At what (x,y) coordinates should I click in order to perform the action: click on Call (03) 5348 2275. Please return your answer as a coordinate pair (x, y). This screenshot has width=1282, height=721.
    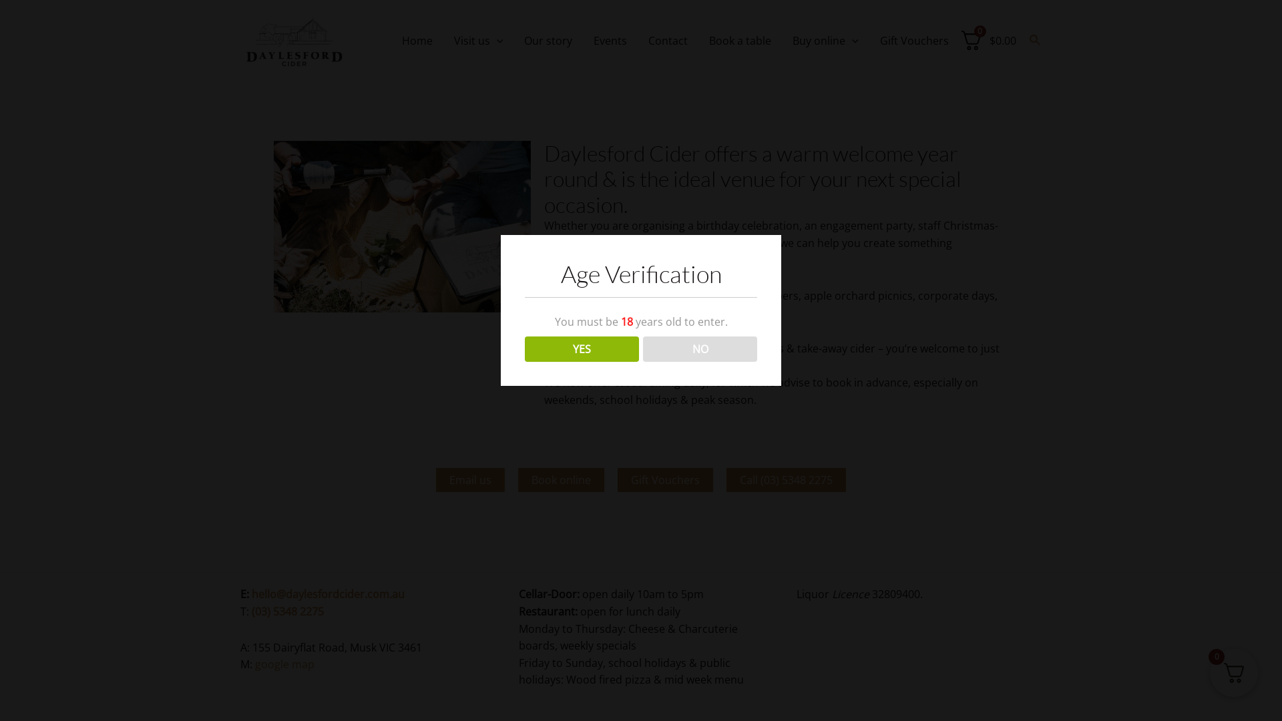
    Looking at the image, I should click on (787, 480).